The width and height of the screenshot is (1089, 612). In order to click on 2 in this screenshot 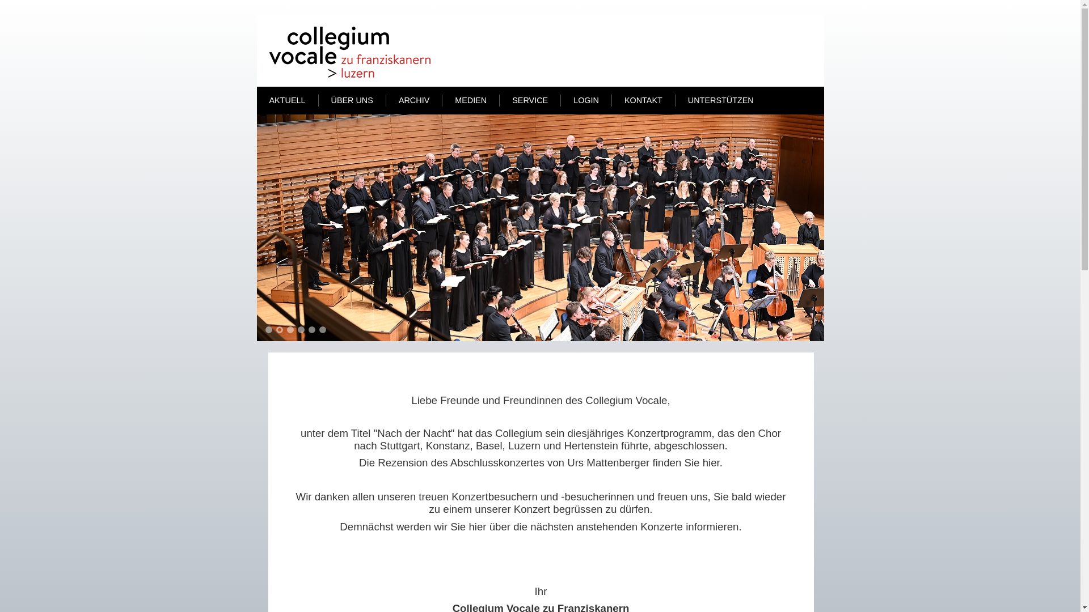, I will do `click(279, 330)`.